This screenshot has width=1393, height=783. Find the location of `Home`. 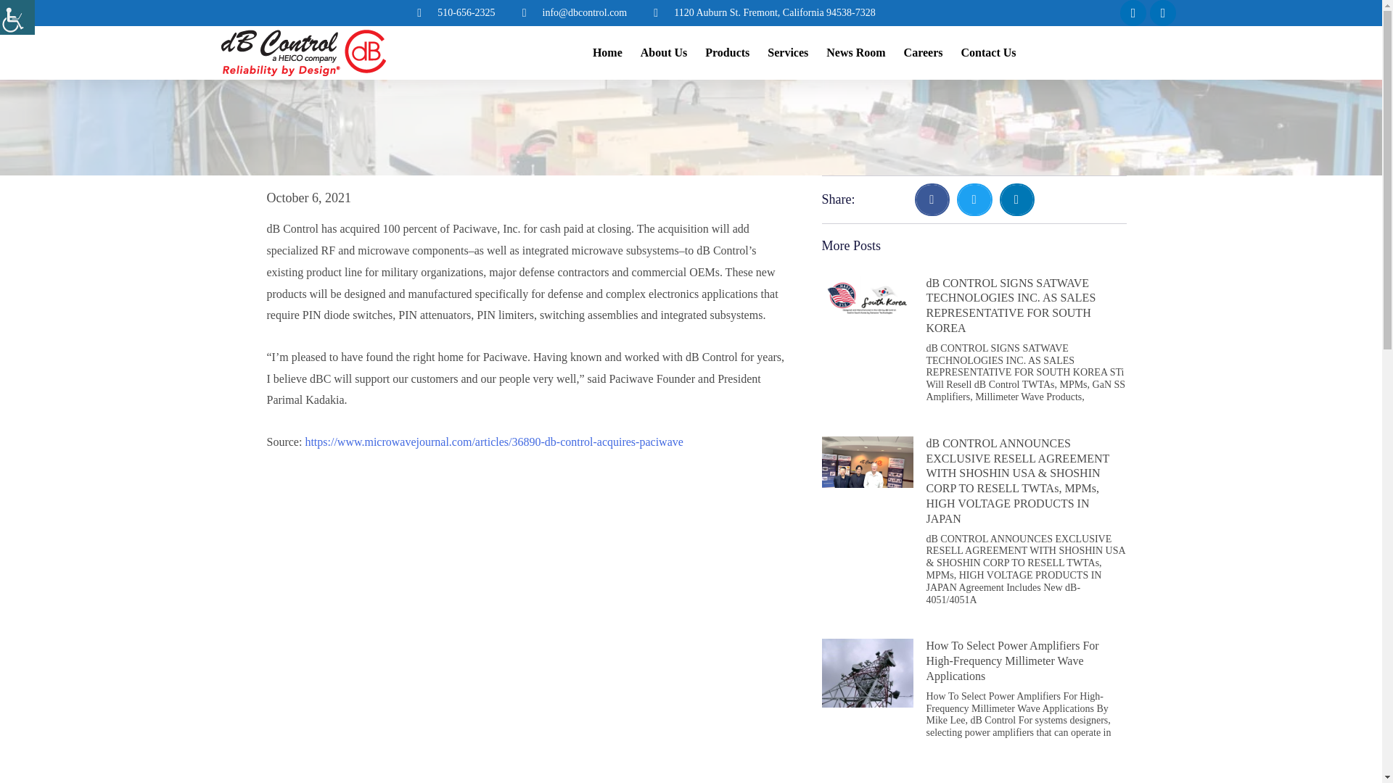

Home is located at coordinates (608, 52).